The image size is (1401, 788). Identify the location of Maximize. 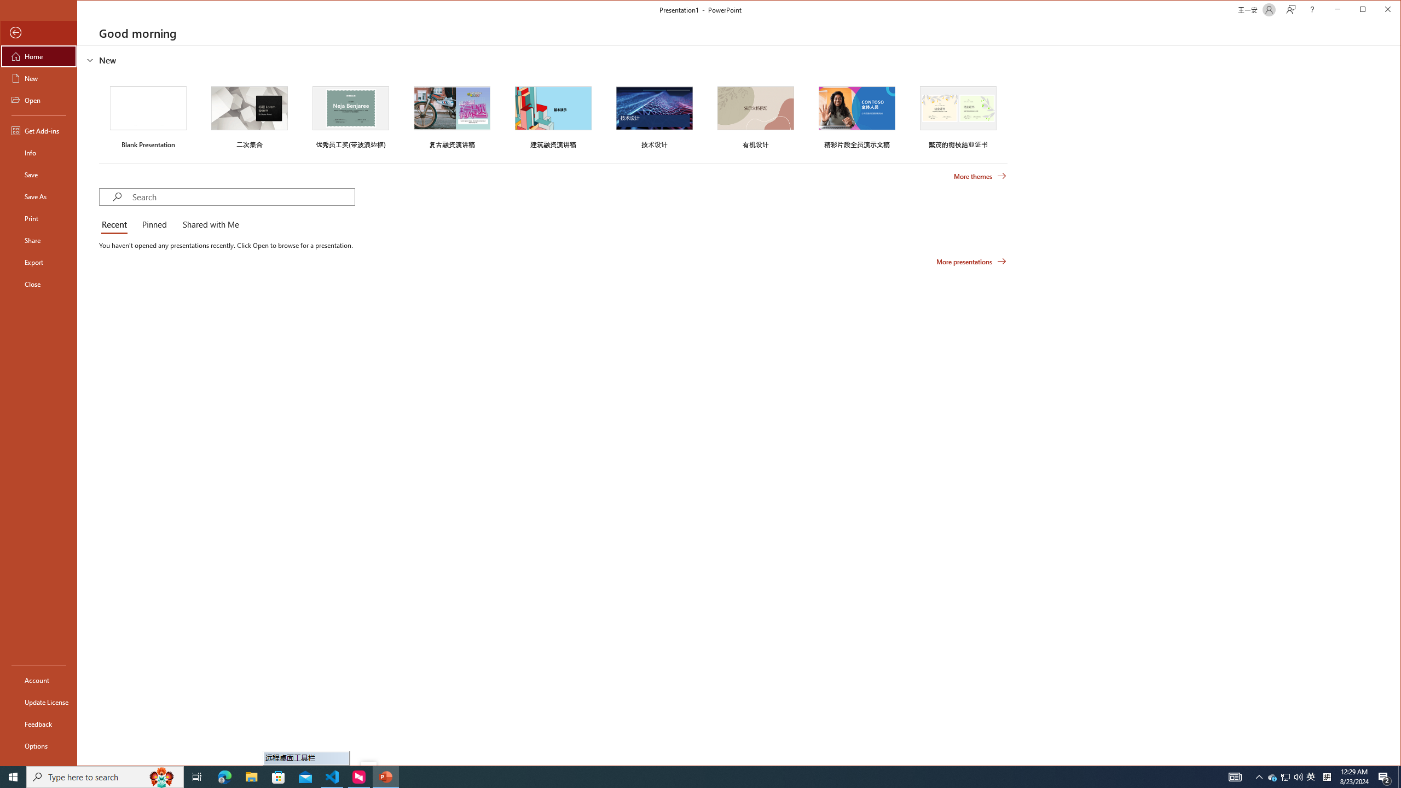
(1378, 10).